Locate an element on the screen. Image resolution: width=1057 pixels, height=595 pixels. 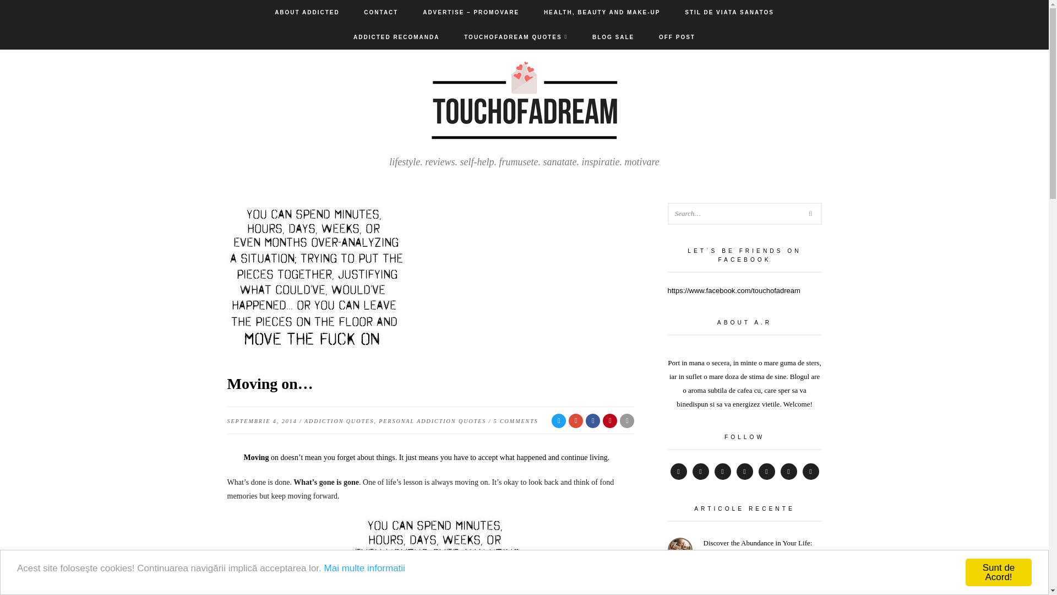
ADDICTED RECOMANDA is located at coordinates (396, 37).